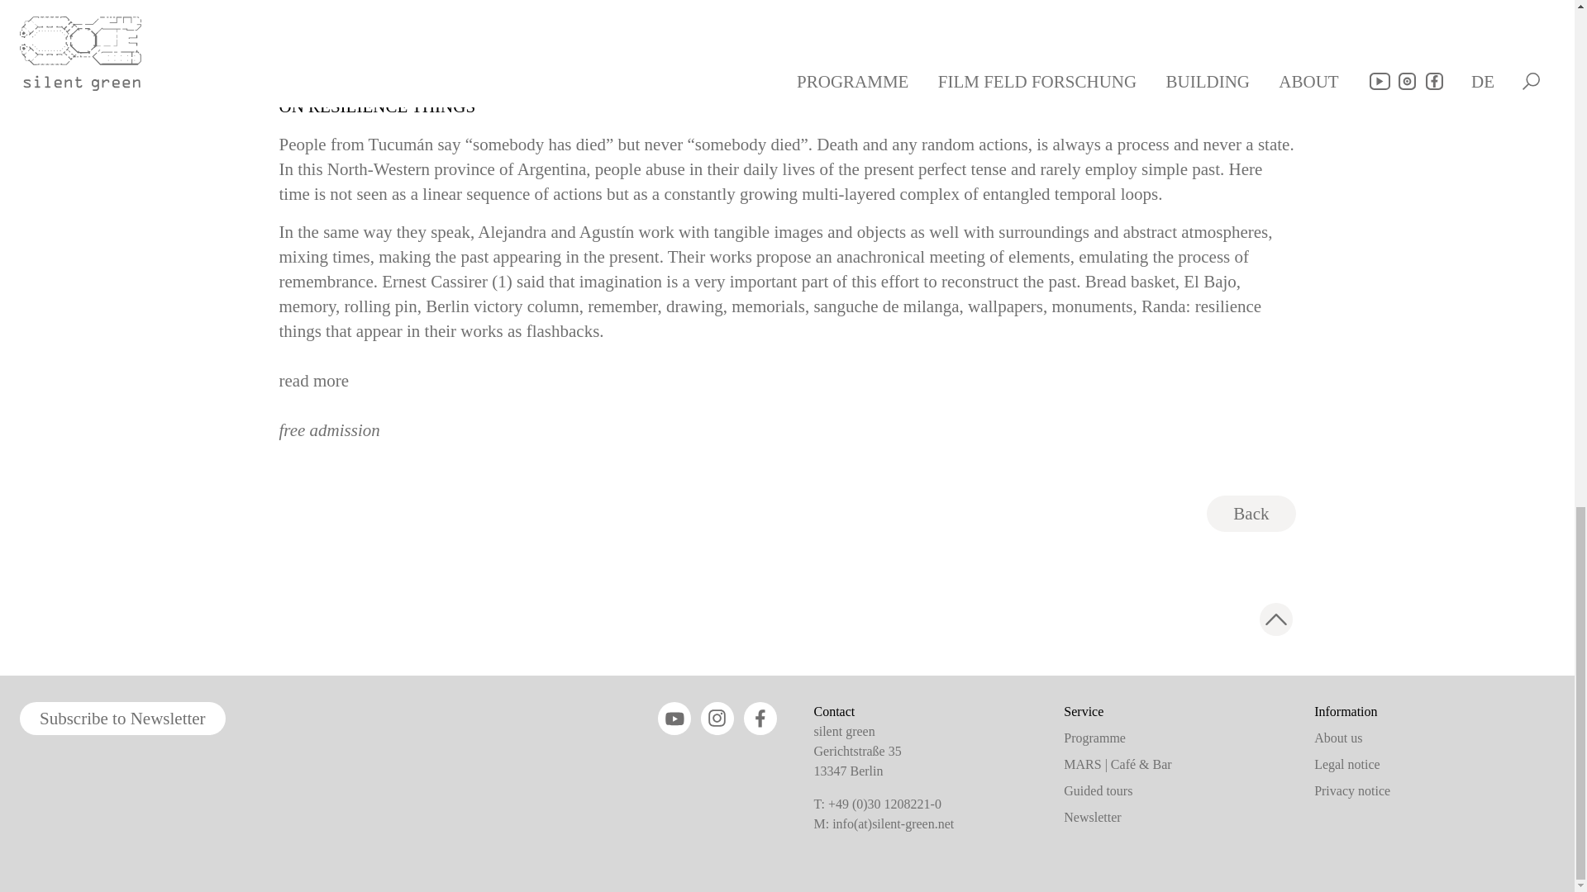  I want to click on To top, so click(1276, 619).